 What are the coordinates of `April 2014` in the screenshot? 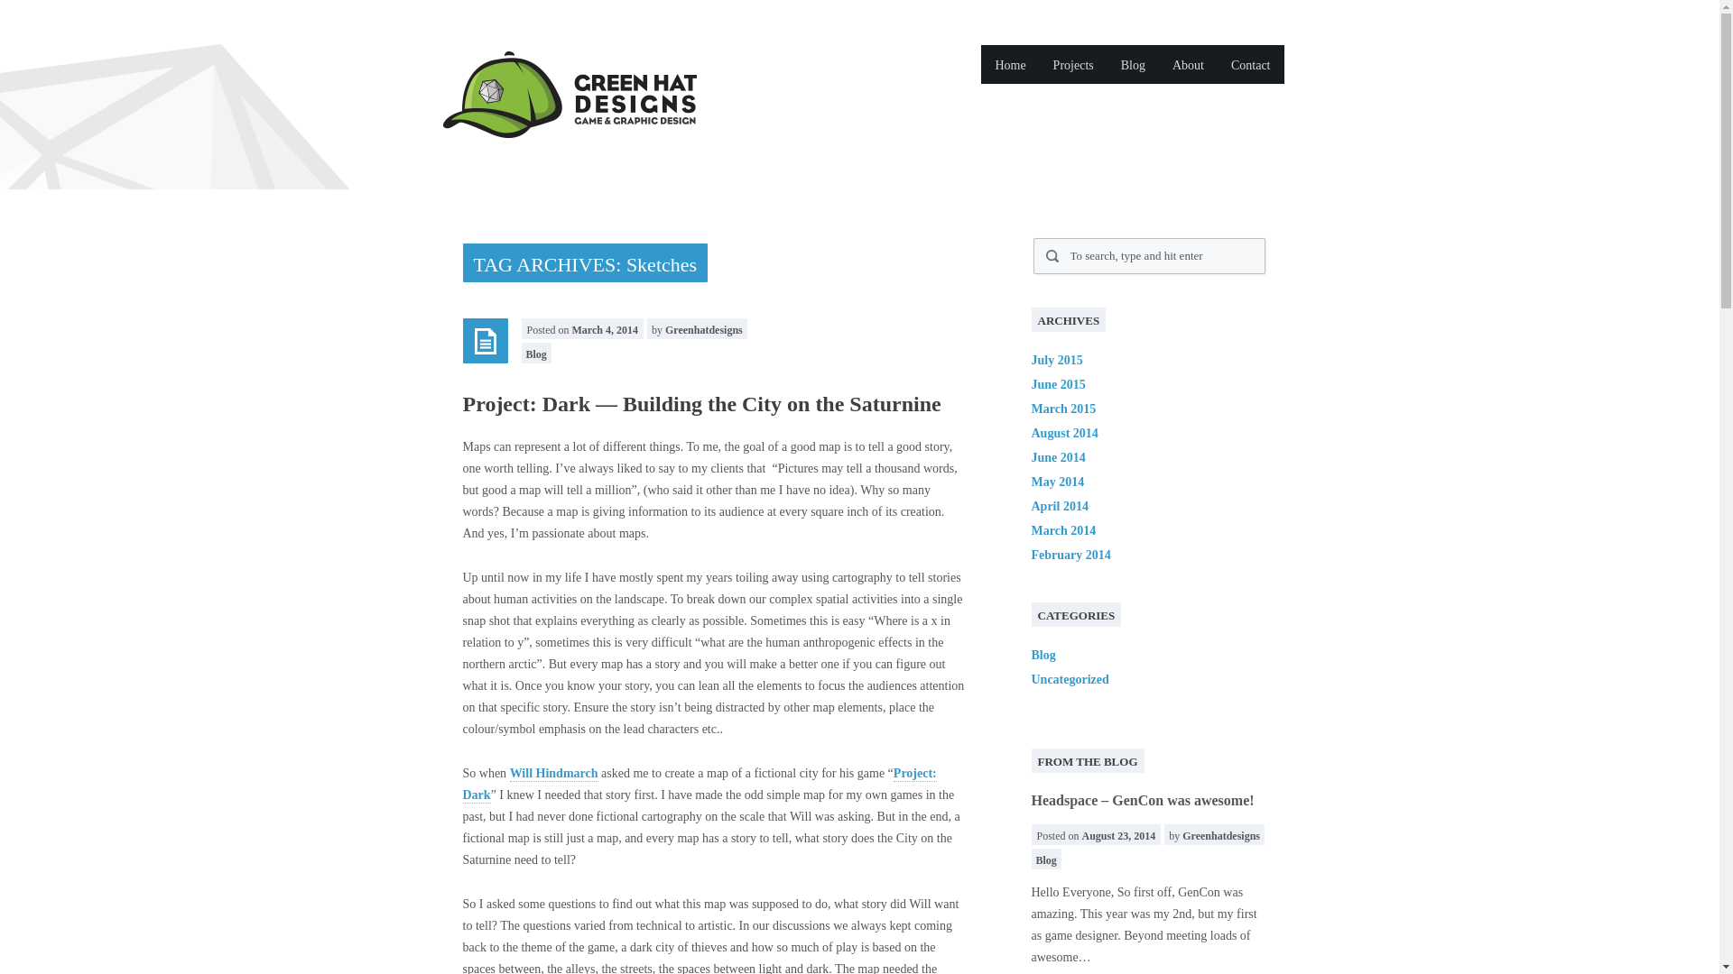 It's located at (1060, 507).